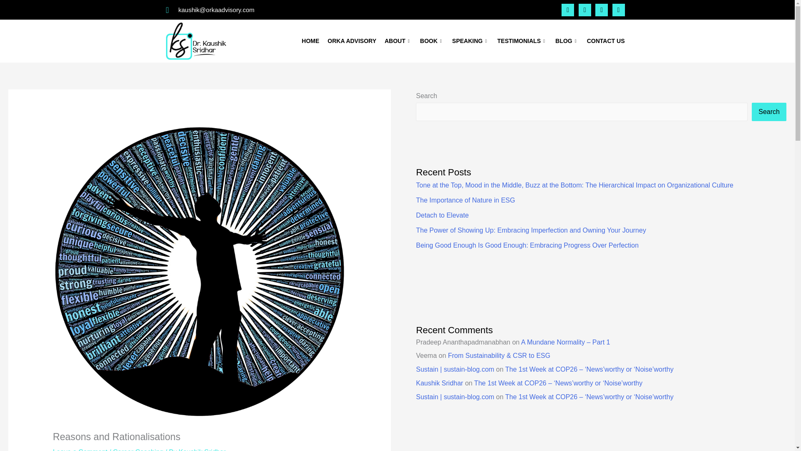  Describe the element at coordinates (310, 41) in the screenshot. I see `HOME` at that location.